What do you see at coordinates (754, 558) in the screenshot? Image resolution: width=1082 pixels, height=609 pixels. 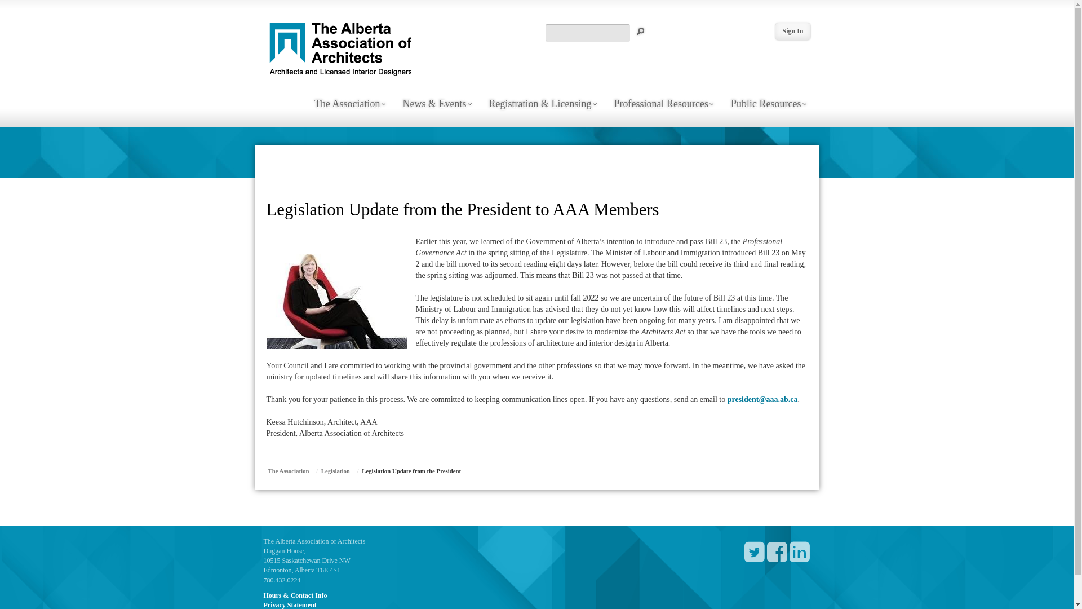 I see ` ` at bounding box center [754, 558].